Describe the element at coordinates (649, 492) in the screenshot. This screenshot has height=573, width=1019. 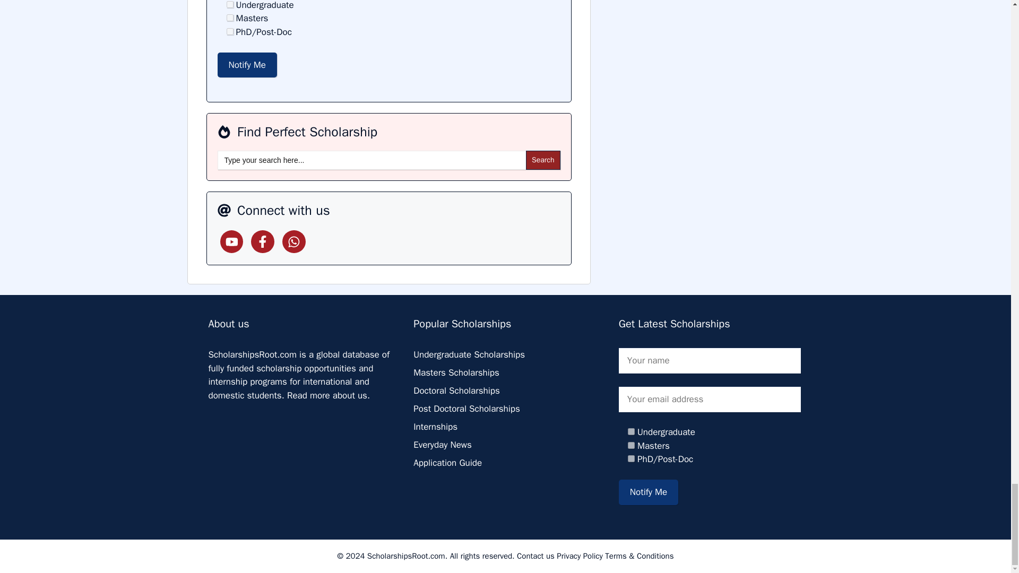
I see `Notify Me` at that location.